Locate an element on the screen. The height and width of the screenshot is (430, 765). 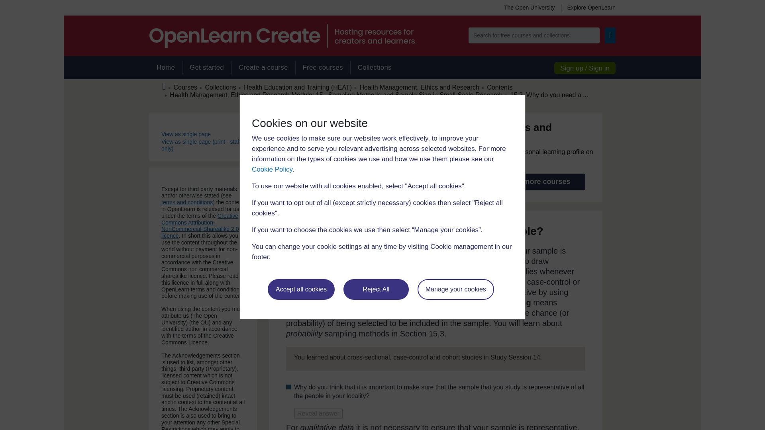
Get started is located at coordinates (206, 68).